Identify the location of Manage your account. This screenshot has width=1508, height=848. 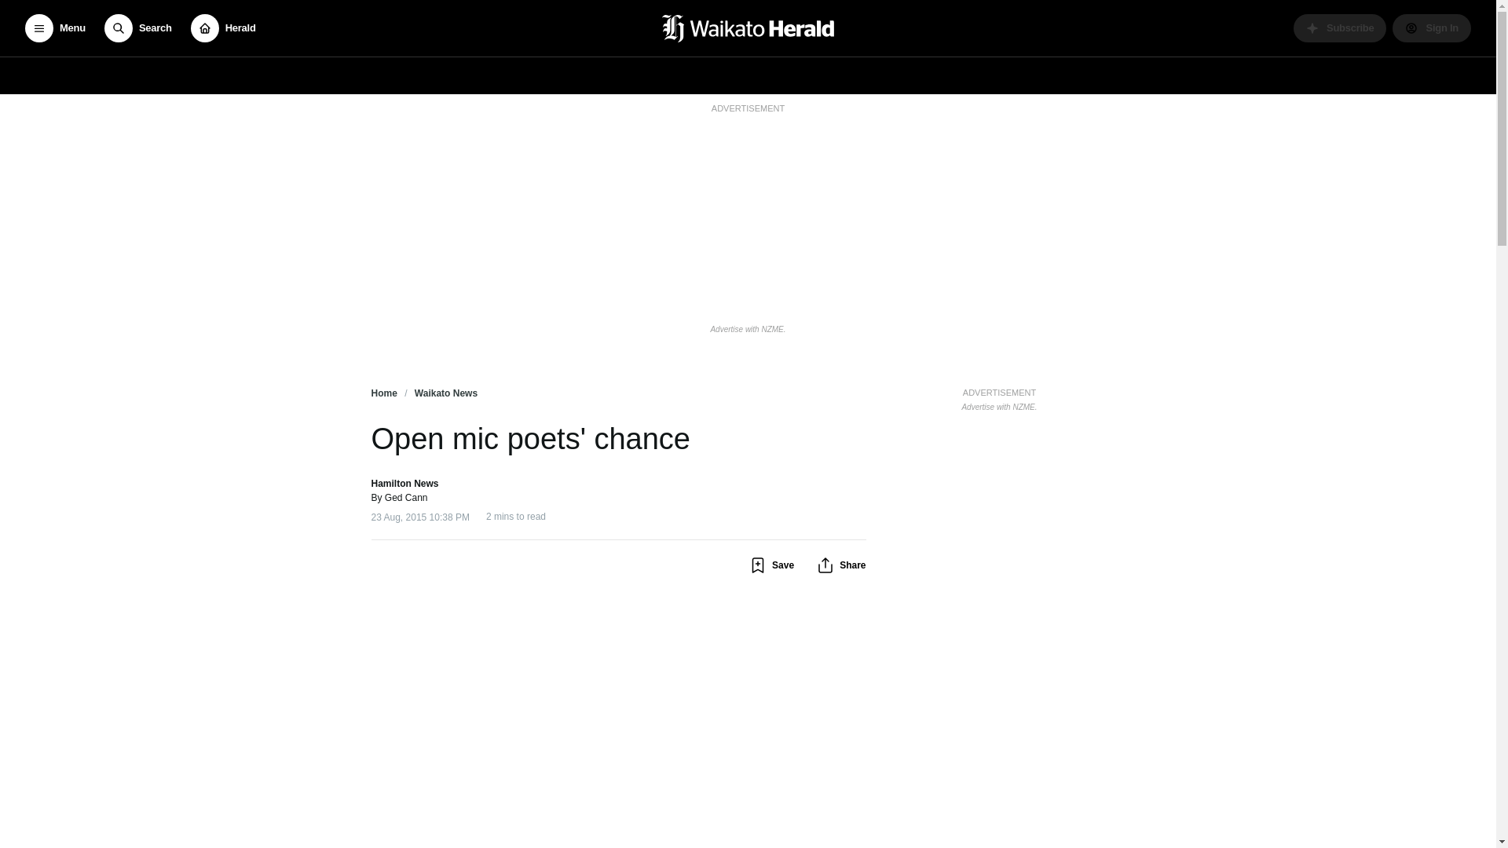
(1431, 28).